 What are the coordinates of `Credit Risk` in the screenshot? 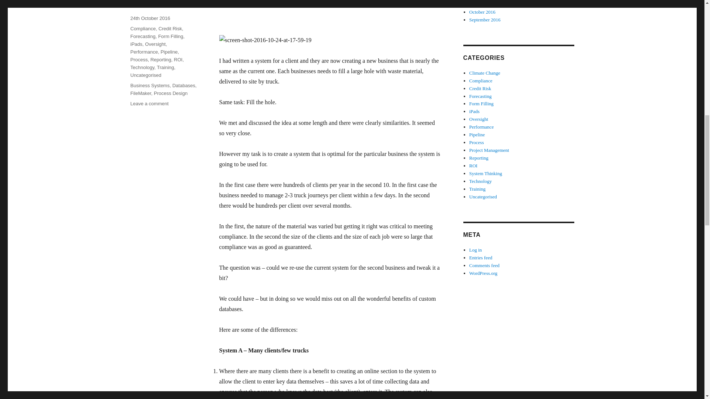 It's located at (170, 29).